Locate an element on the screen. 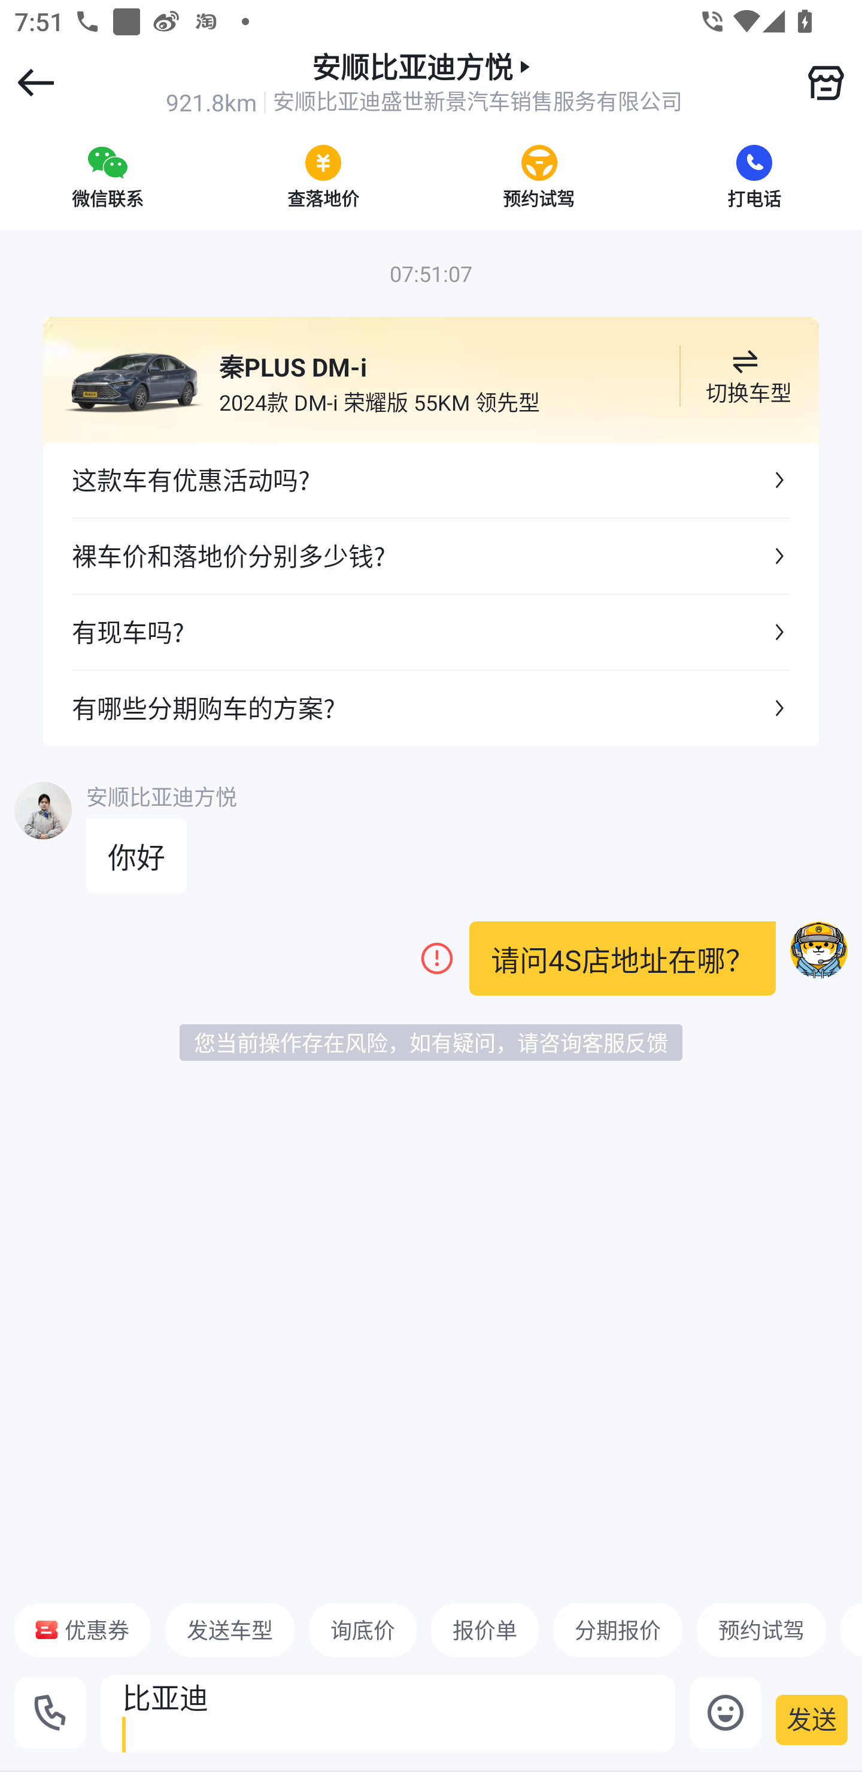 The image size is (862, 1772). 报价单 is located at coordinates (485, 1630).